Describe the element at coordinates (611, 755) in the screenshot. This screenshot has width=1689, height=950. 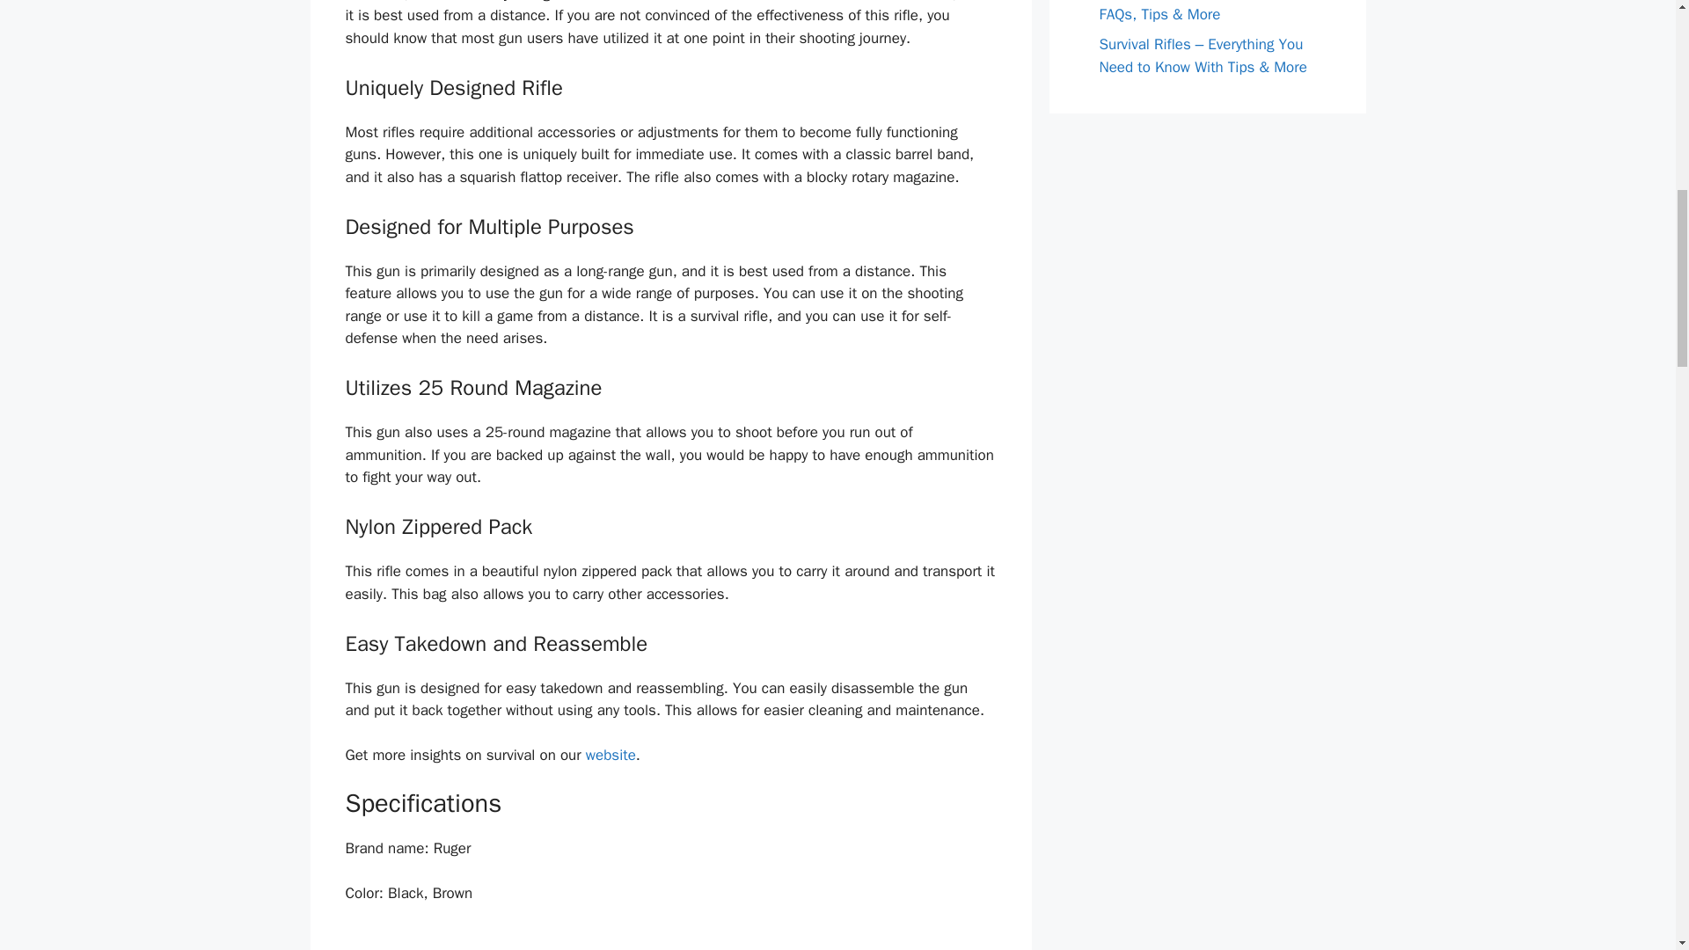
I see `website` at that location.